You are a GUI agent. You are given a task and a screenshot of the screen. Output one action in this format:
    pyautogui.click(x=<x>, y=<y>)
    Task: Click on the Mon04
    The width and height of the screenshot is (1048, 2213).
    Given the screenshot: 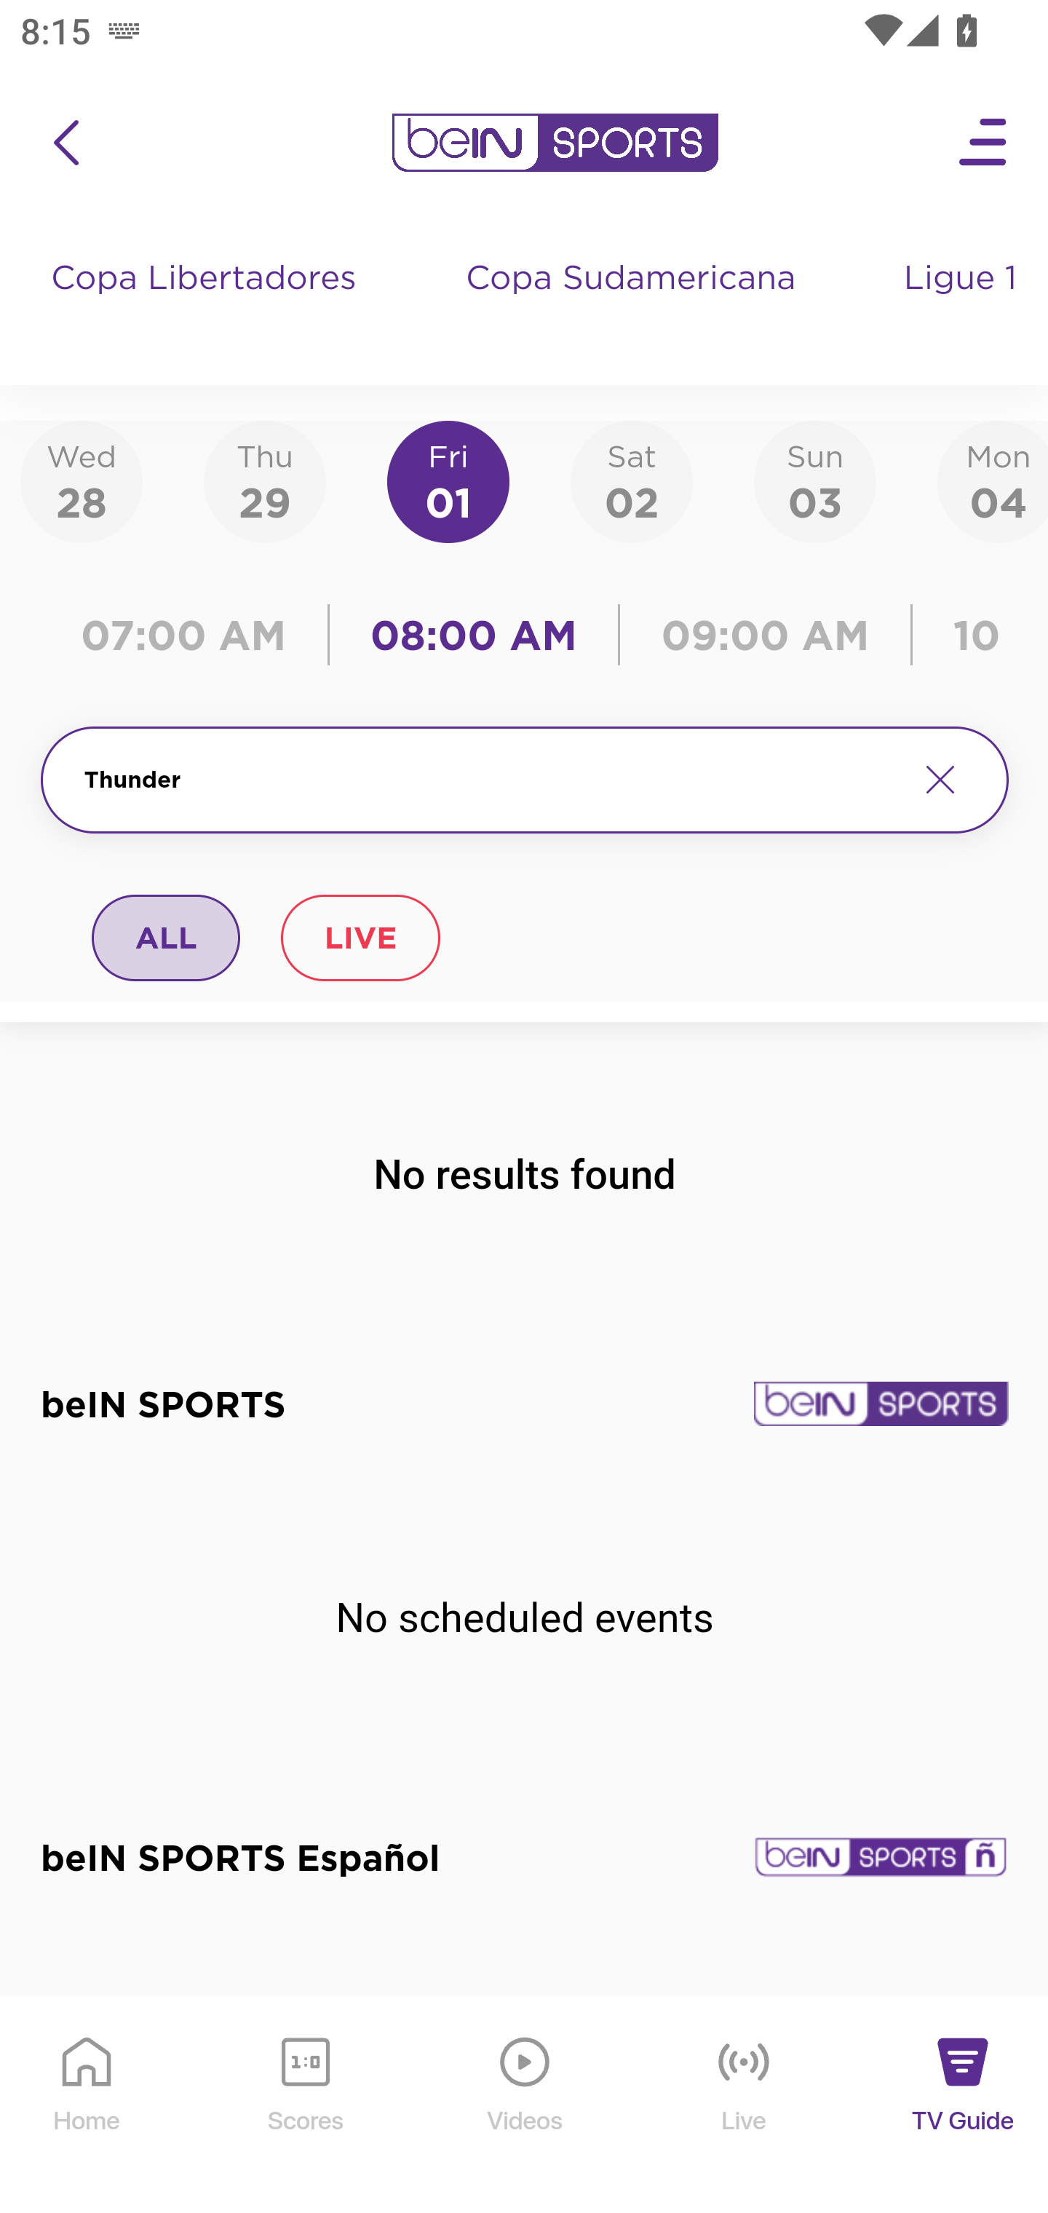 What is the action you would take?
    pyautogui.click(x=993, y=480)
    